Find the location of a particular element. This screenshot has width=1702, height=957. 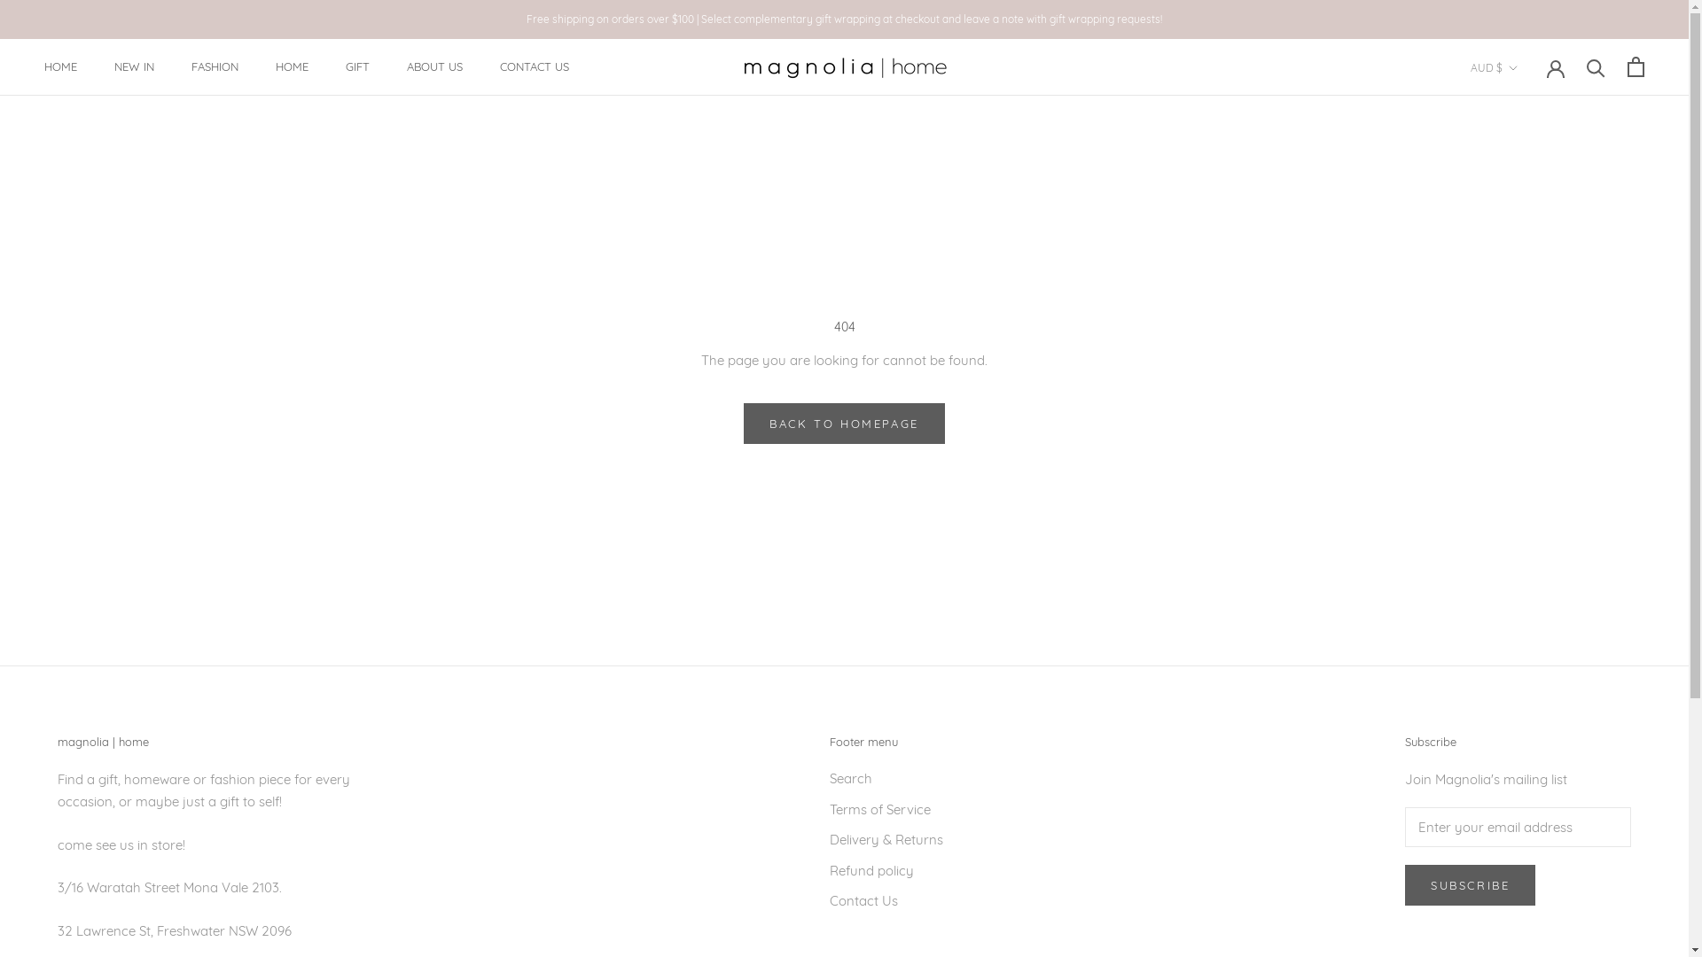

Contact Us is located at coordinates (886, 902).